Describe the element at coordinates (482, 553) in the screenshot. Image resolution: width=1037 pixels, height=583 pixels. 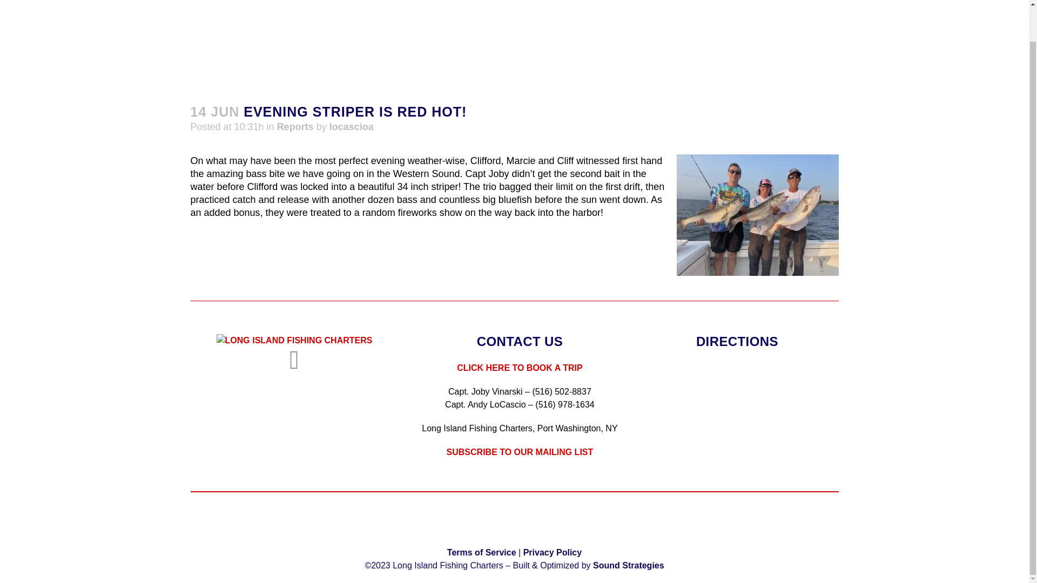
I see `Terms of Service` at that location.